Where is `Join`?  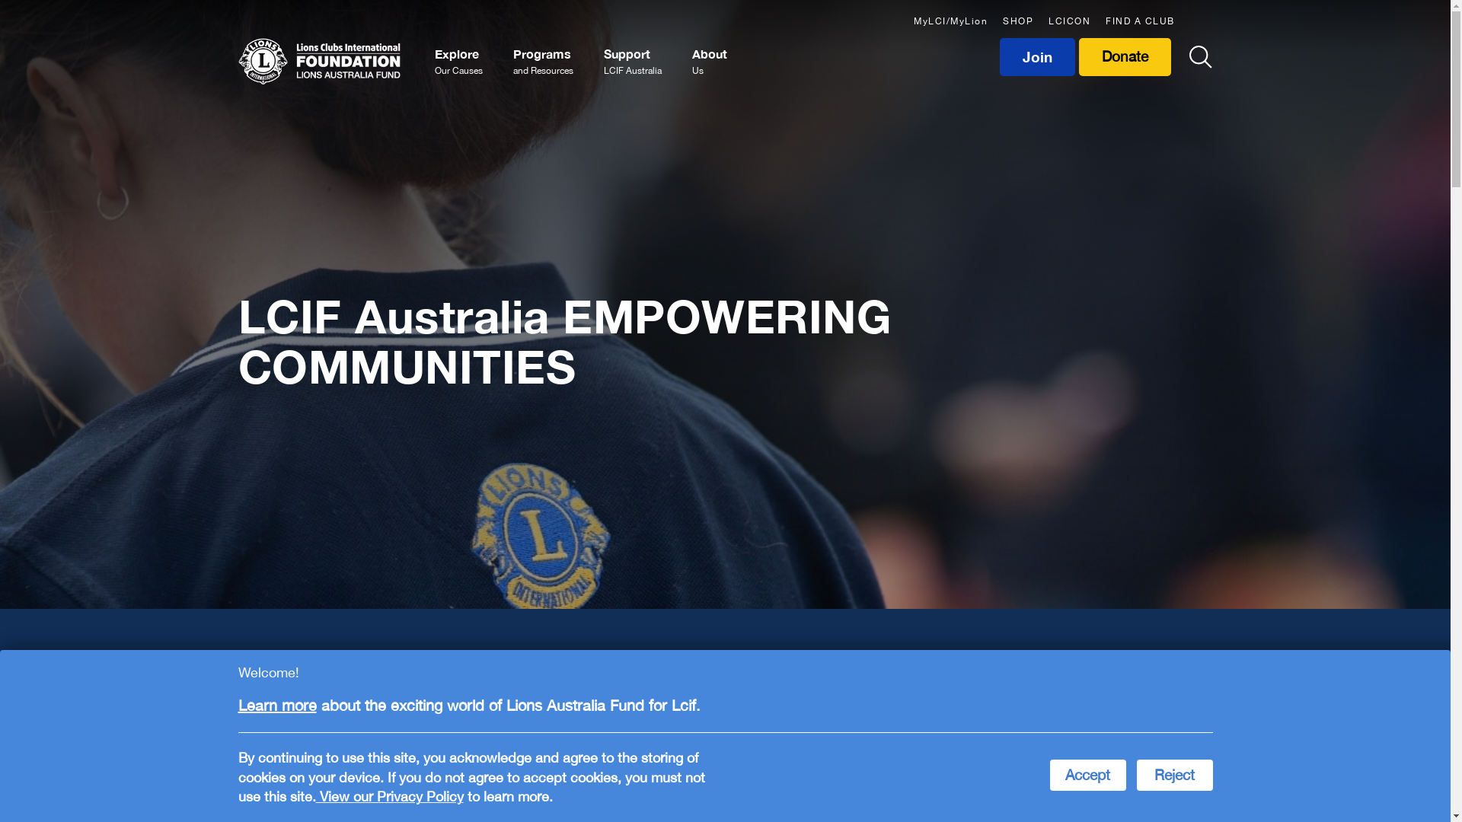 Join is located at coordinates (1037, 57).